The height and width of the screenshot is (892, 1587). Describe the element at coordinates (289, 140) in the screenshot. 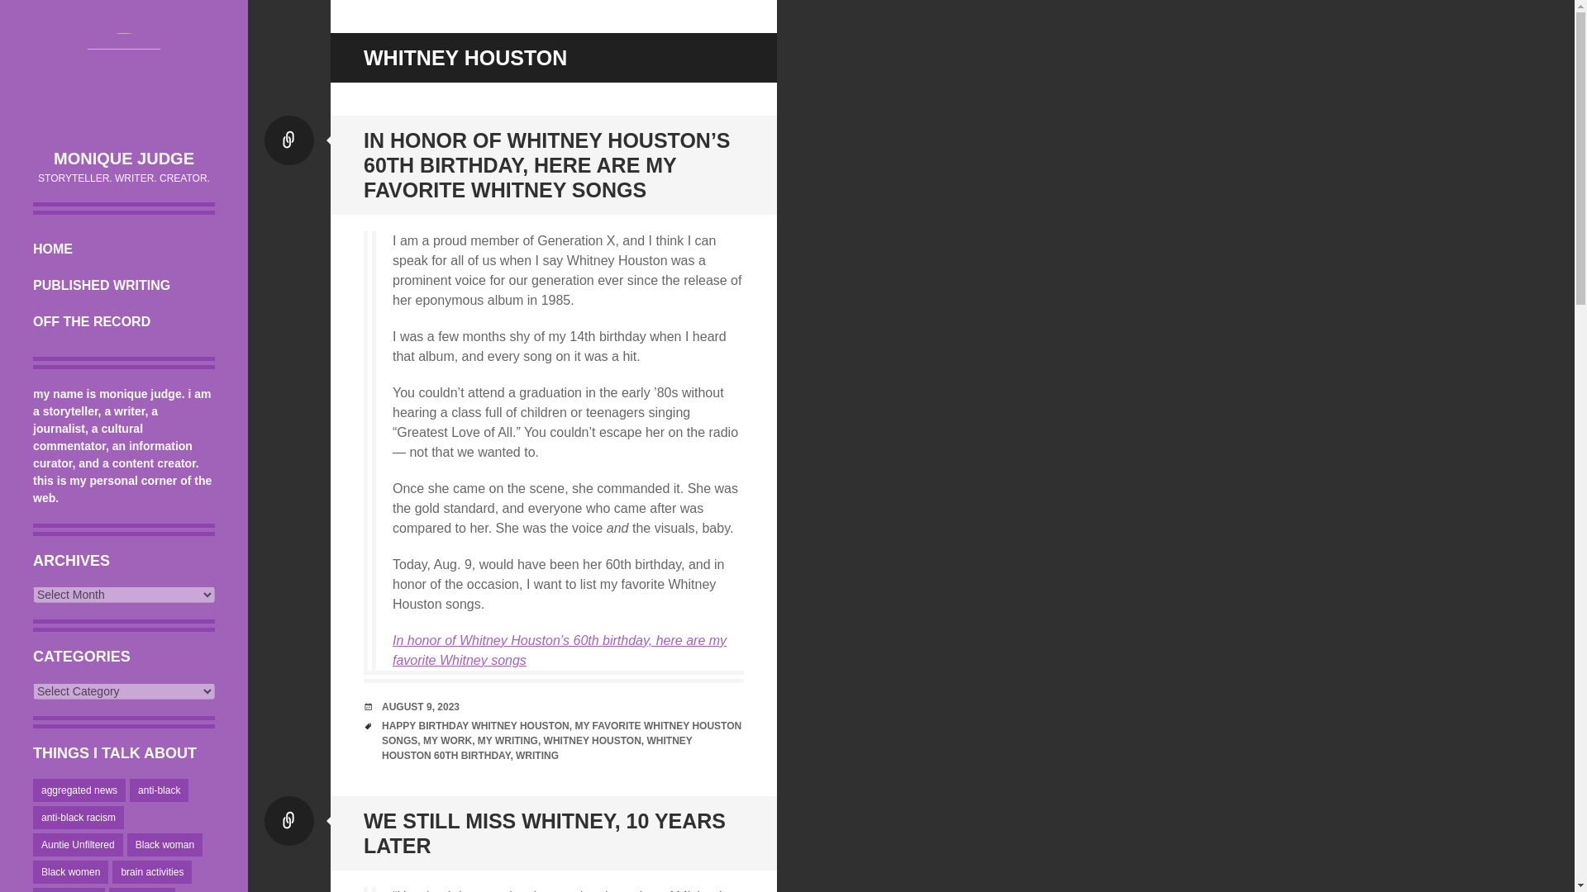

I see `All Link posts` at that location.